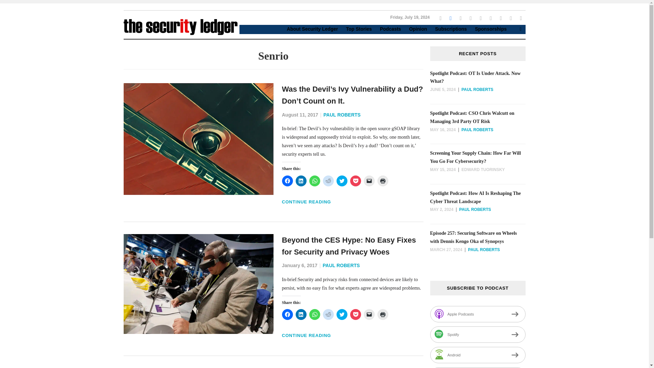 This screenshot has height=368, width=654. What do you see at coordinates (440, 18) in the screenshot?
I see `twitter` at bounding box center [440, 18].